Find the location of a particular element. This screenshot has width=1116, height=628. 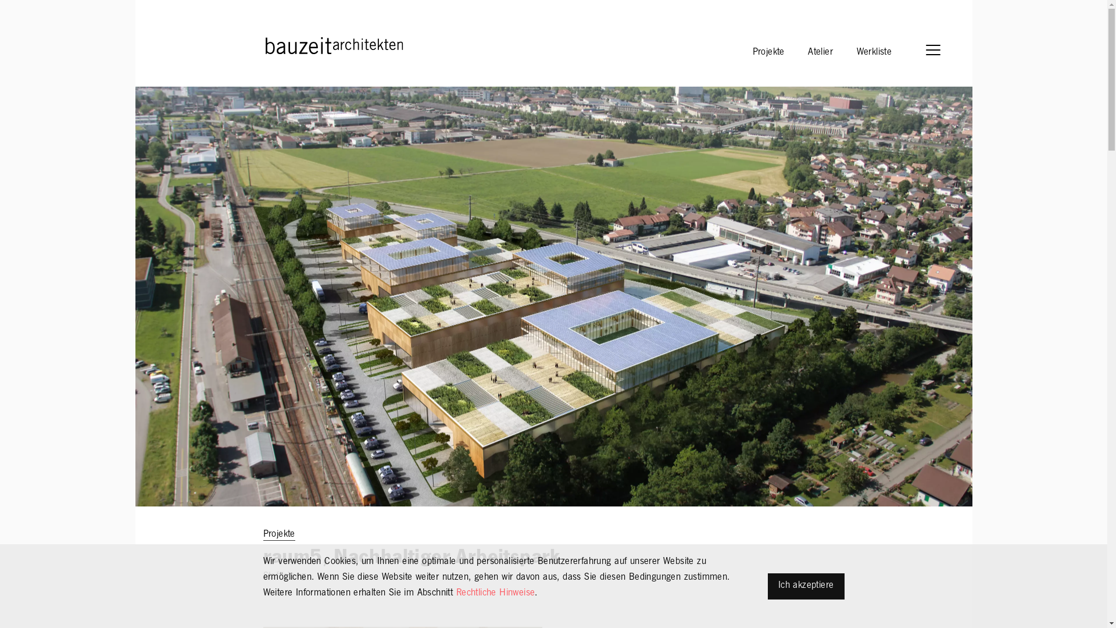

Werkliste is located at coordinates (874, 52).